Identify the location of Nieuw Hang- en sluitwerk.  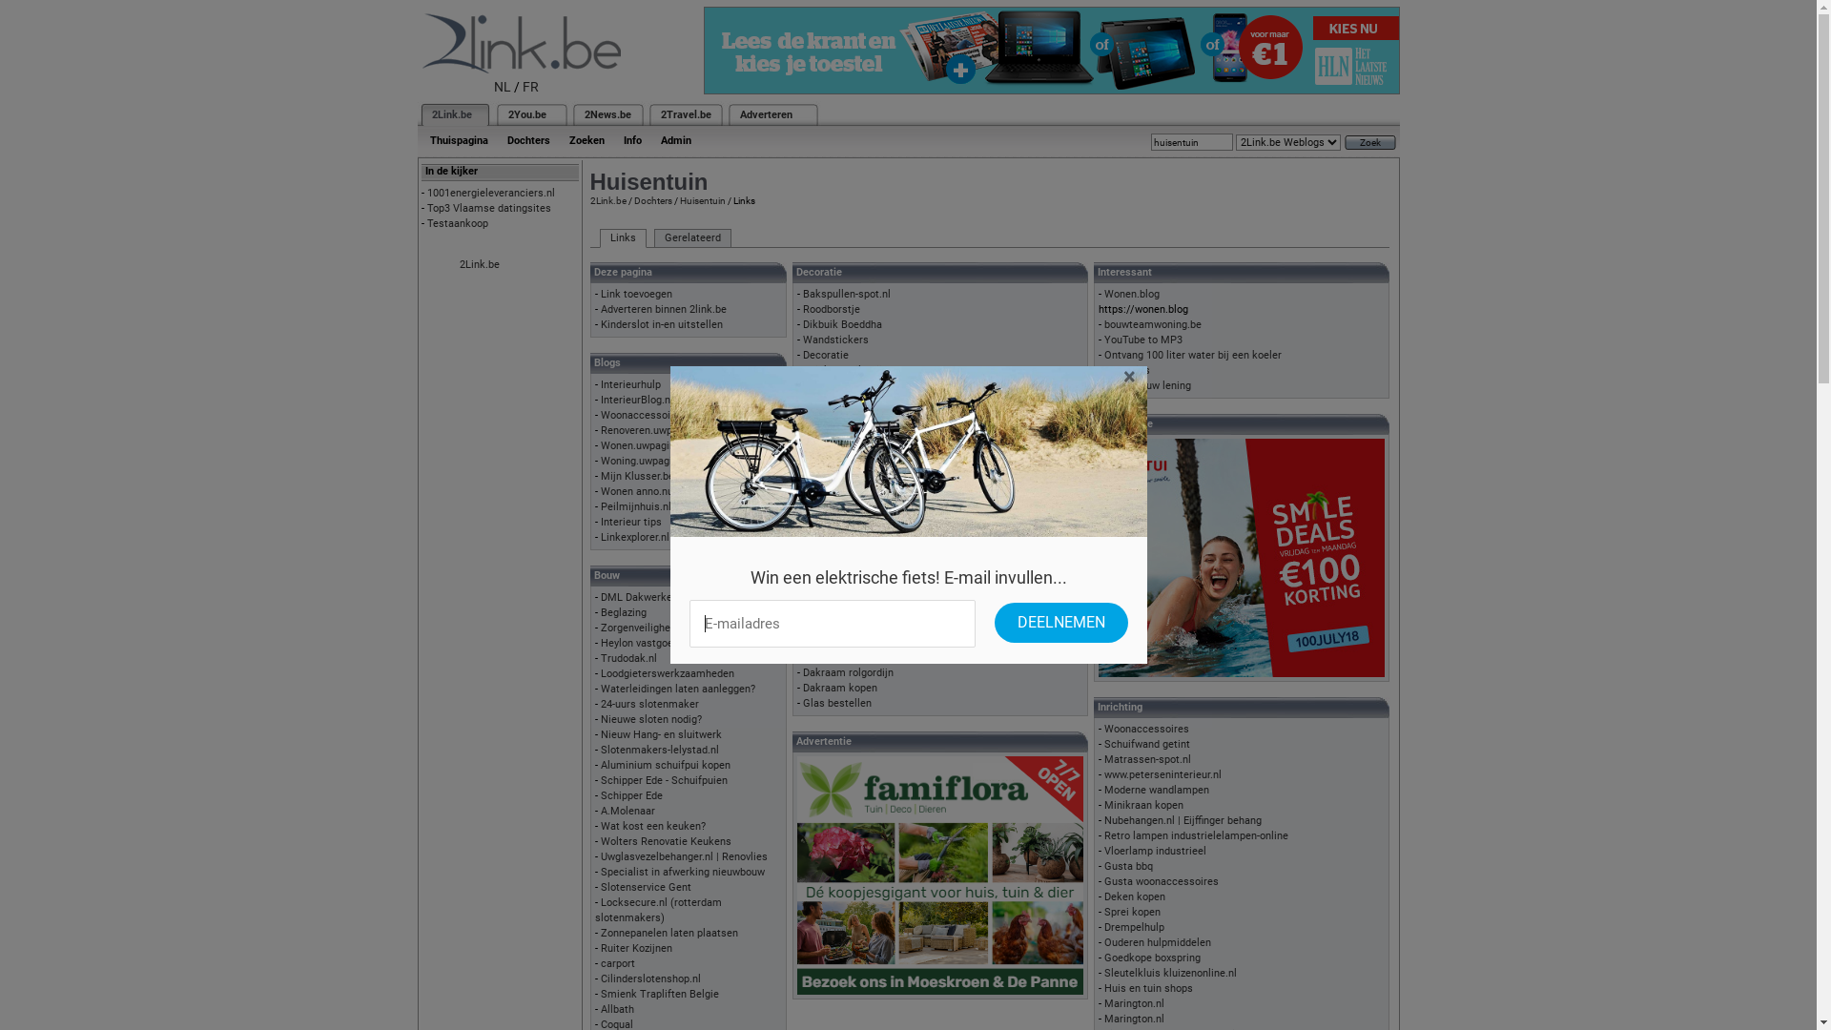
(662, 734).